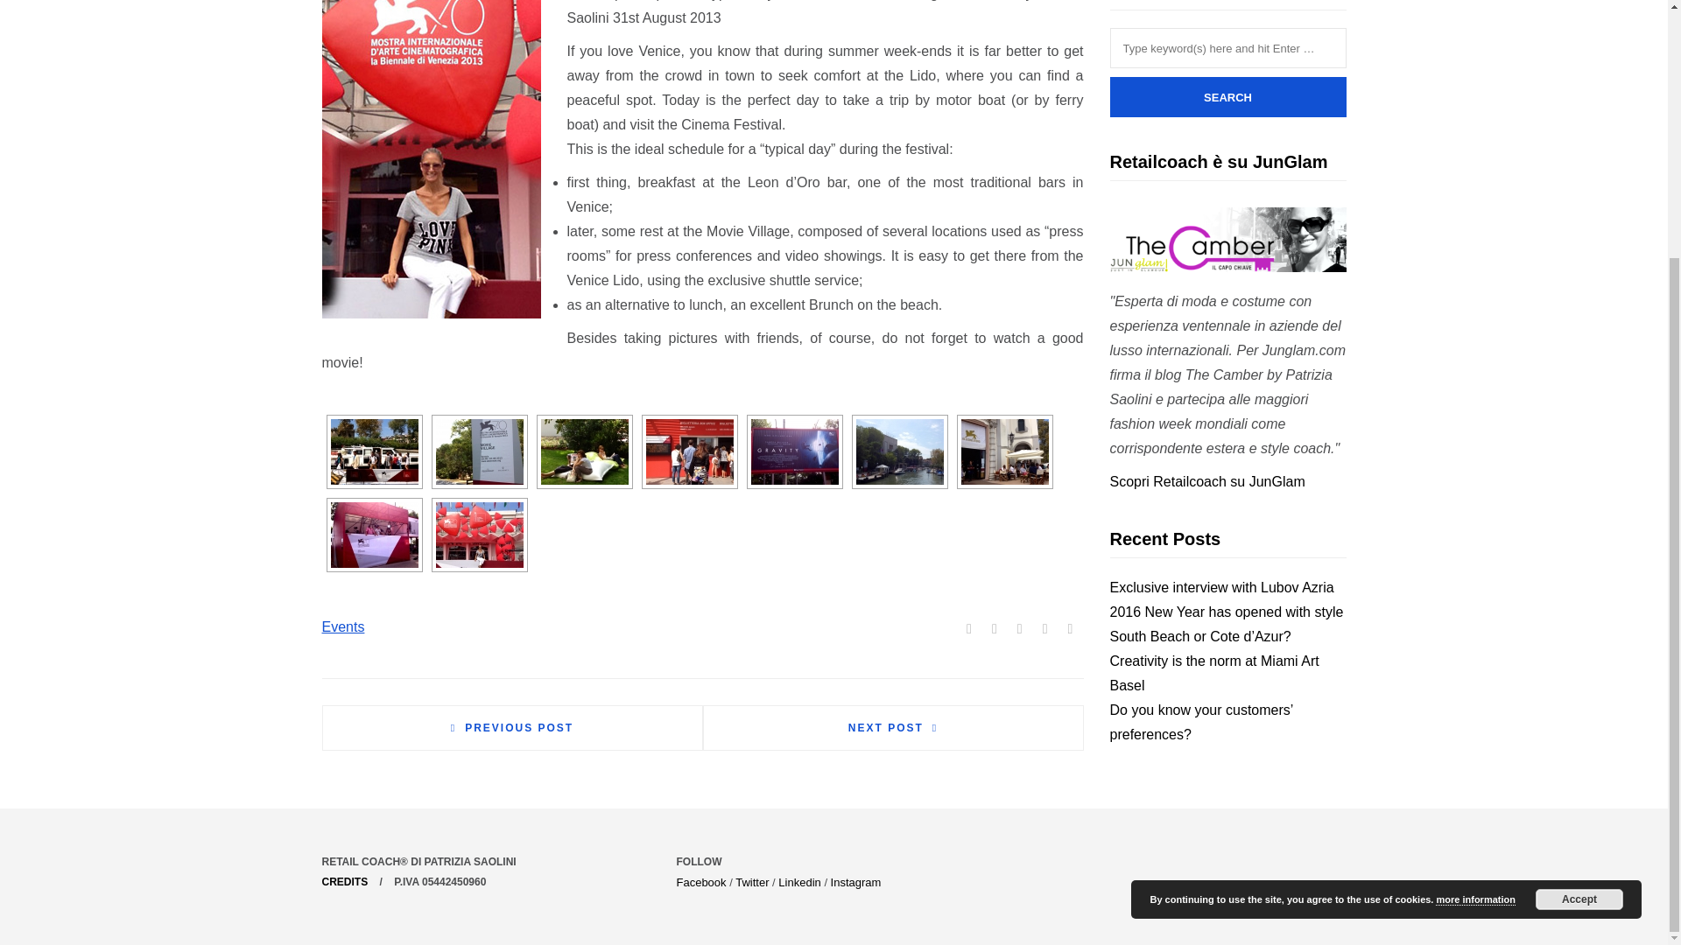  I want to click on Events, so click(343, 626).